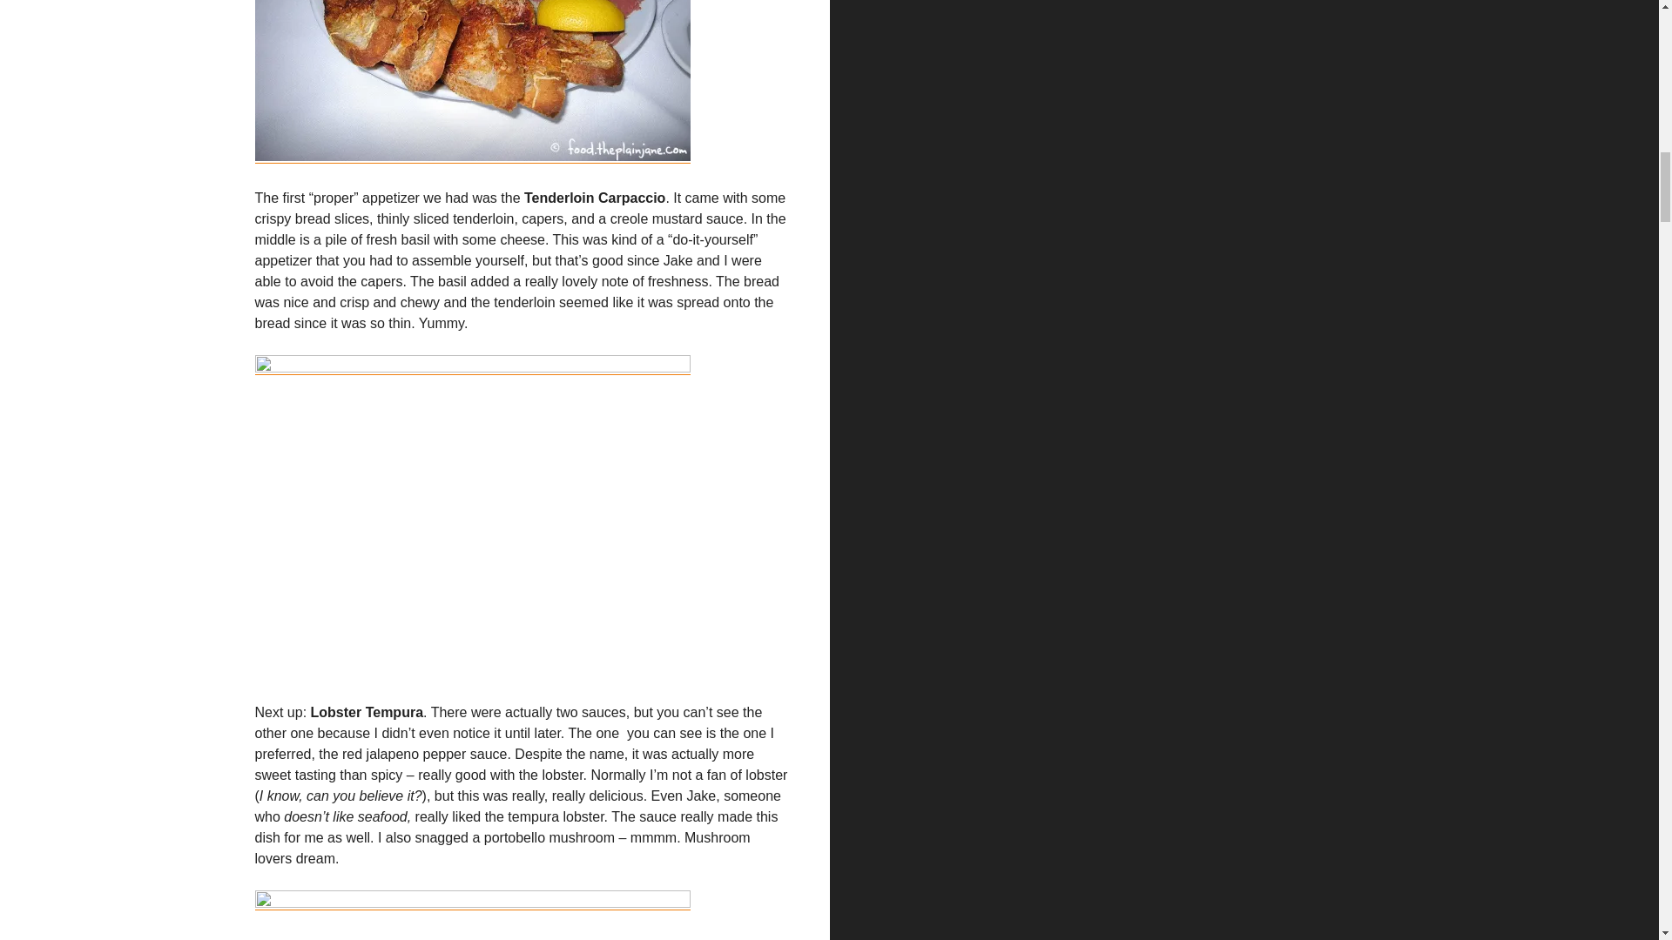 Image resolution: width=1672 pixels, height=940 pixels. I want to click on Oysters Rockefeller, so click(471, 915).